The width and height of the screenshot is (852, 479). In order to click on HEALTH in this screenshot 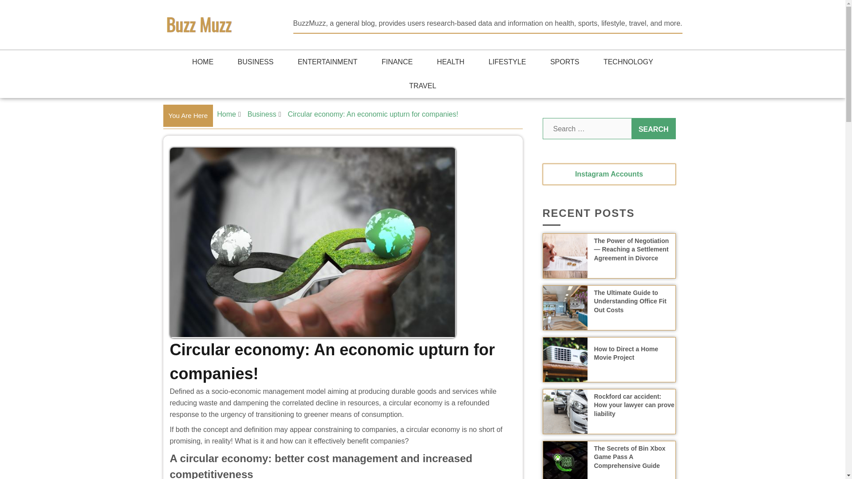, I will do `click(450, 62)`.